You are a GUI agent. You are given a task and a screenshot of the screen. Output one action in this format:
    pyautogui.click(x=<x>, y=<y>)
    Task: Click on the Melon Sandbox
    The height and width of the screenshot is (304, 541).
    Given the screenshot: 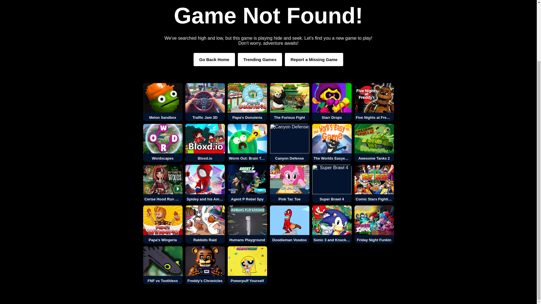 What is the action you would take?
    pyautogui.click(x=163, y=102)
    